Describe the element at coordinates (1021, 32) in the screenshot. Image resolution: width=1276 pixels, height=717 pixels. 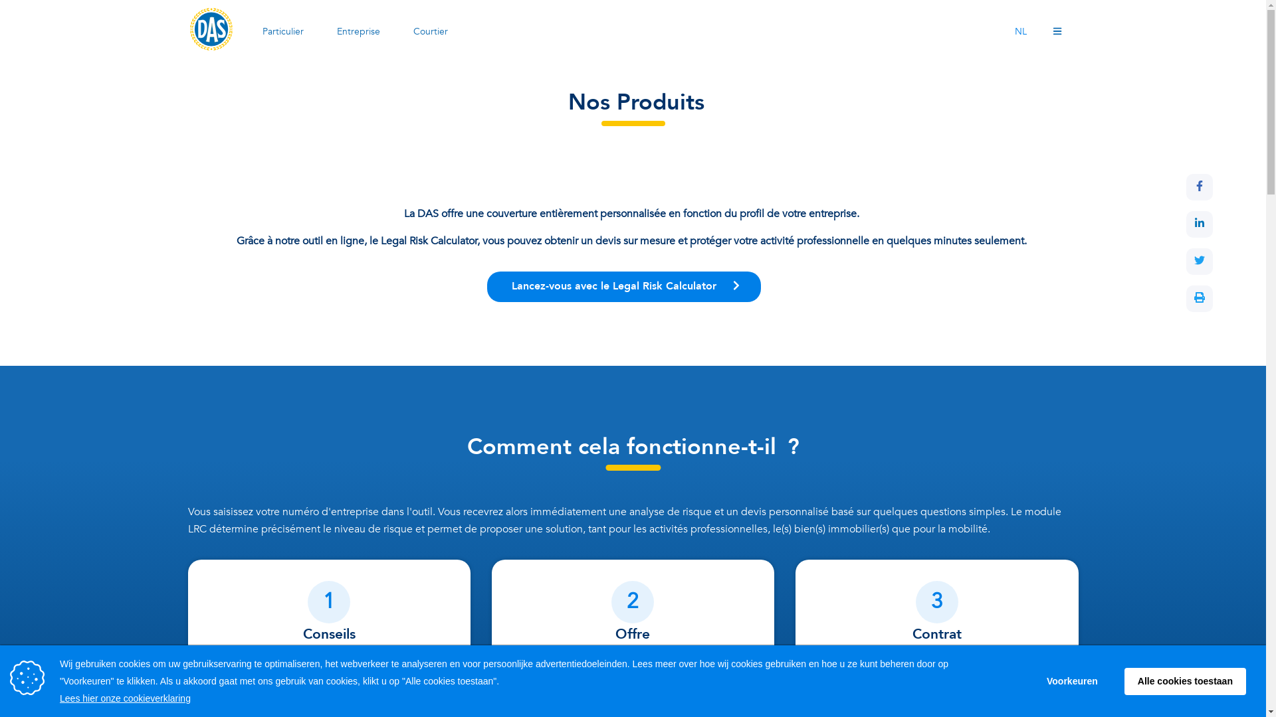
I see `NL` at that location.